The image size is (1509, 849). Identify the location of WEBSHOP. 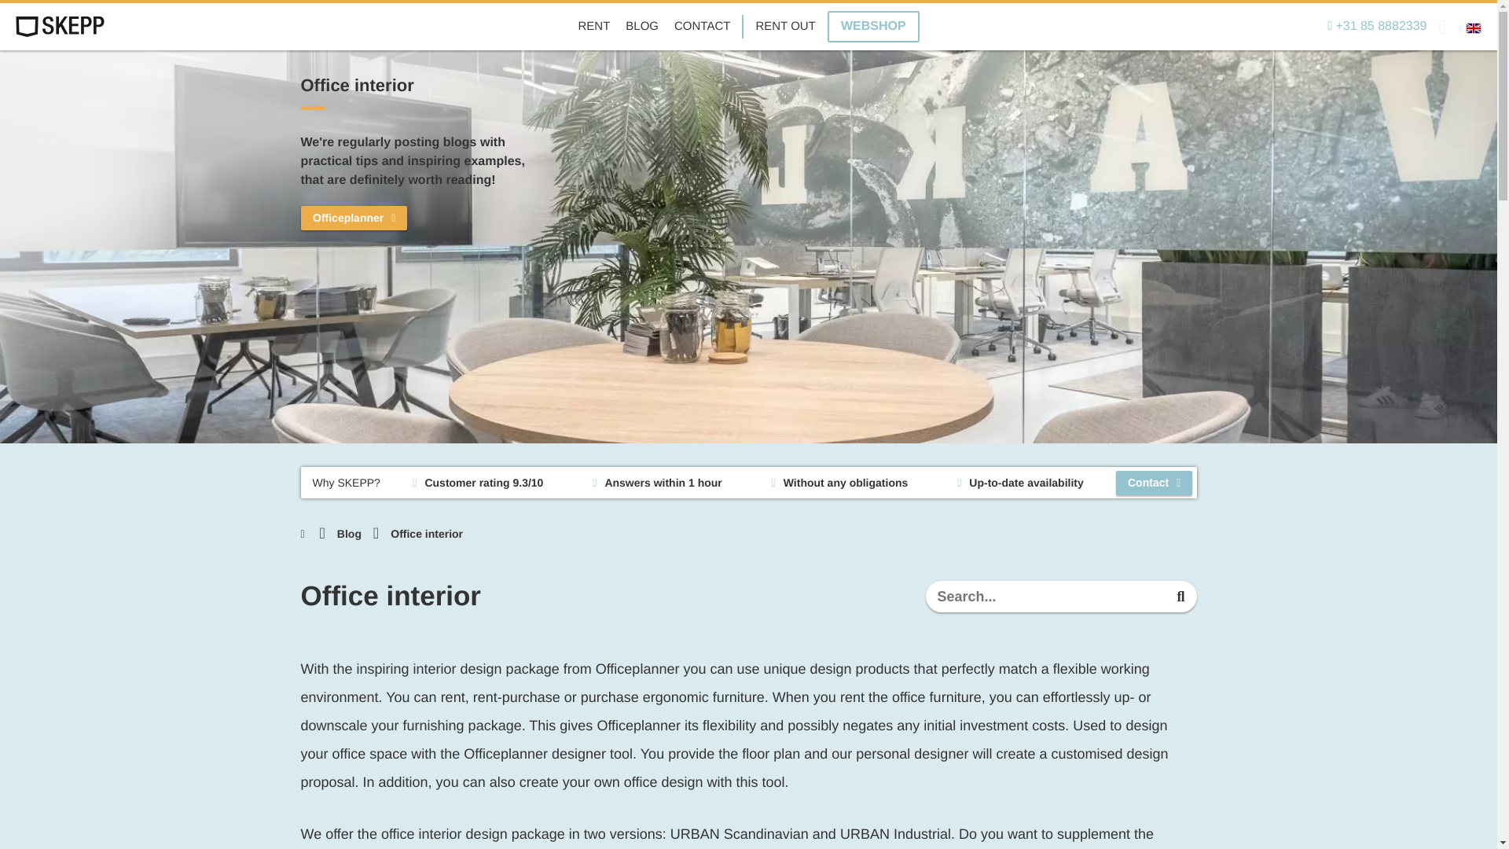
(872, 27).